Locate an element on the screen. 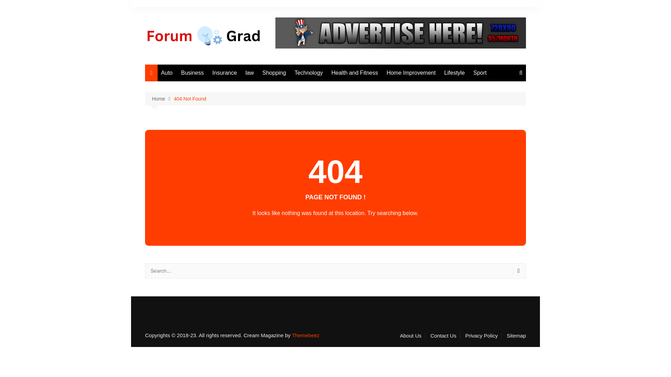  About Us is located at coordinates (412, 335).